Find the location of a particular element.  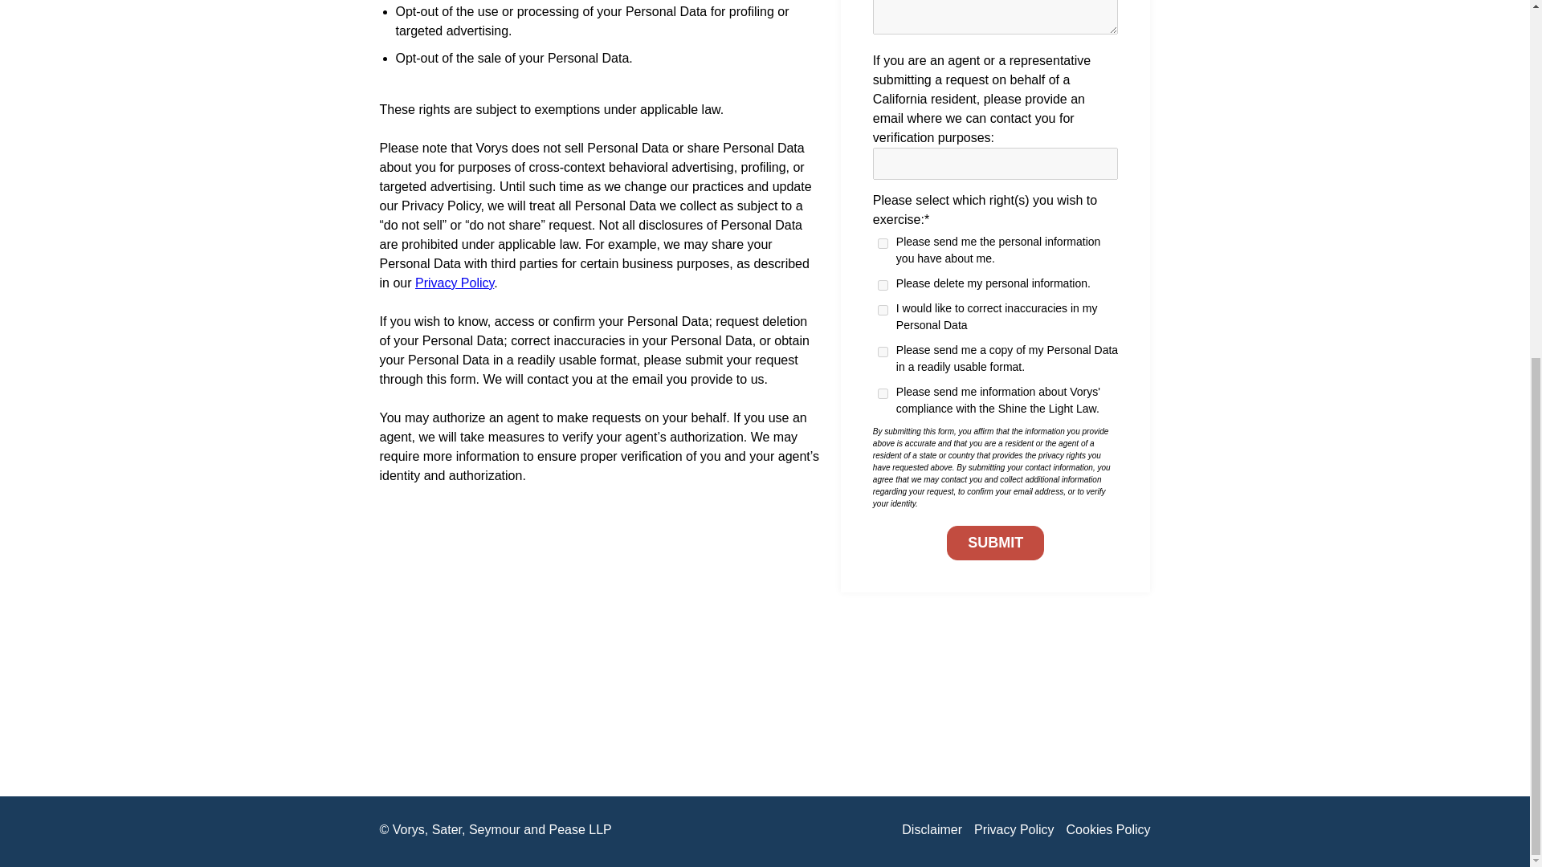

Privacy Policy is located at coordinates (454, 283).